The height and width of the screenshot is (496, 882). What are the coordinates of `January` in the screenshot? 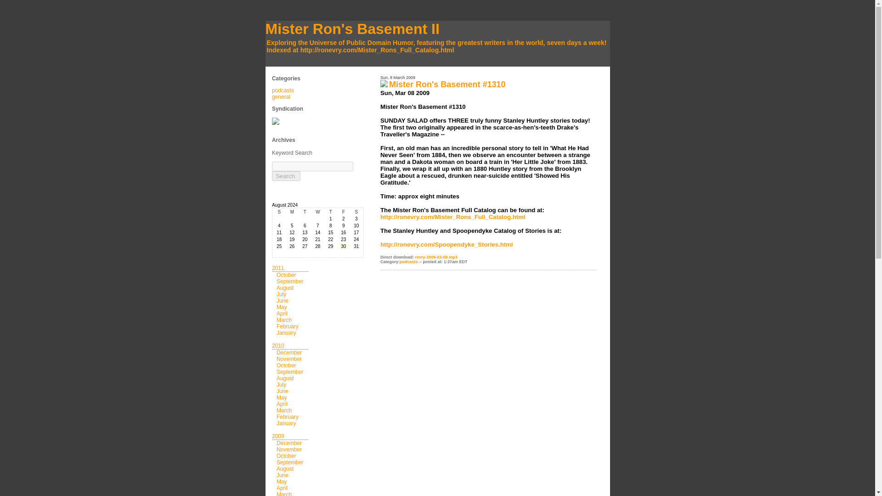 It's located at (287, 423).